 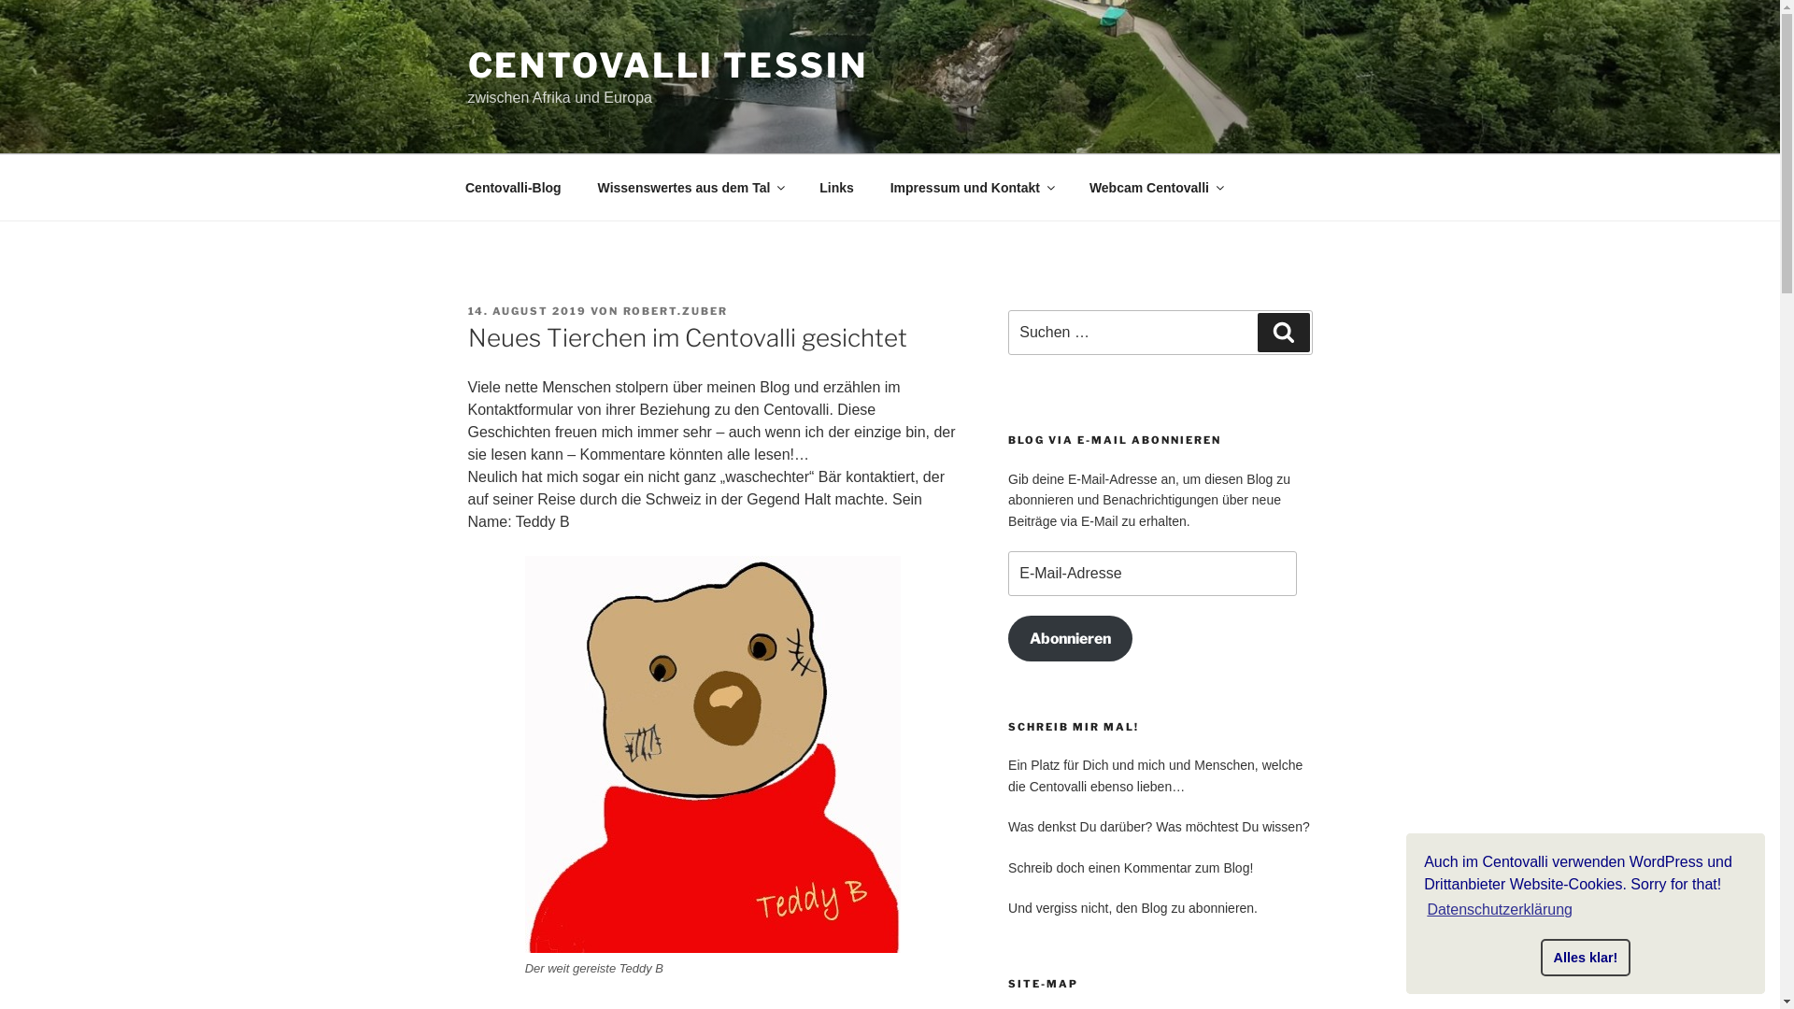 I want to click on Wissenswertes aus dem Tal, so click(x=691, y=187).